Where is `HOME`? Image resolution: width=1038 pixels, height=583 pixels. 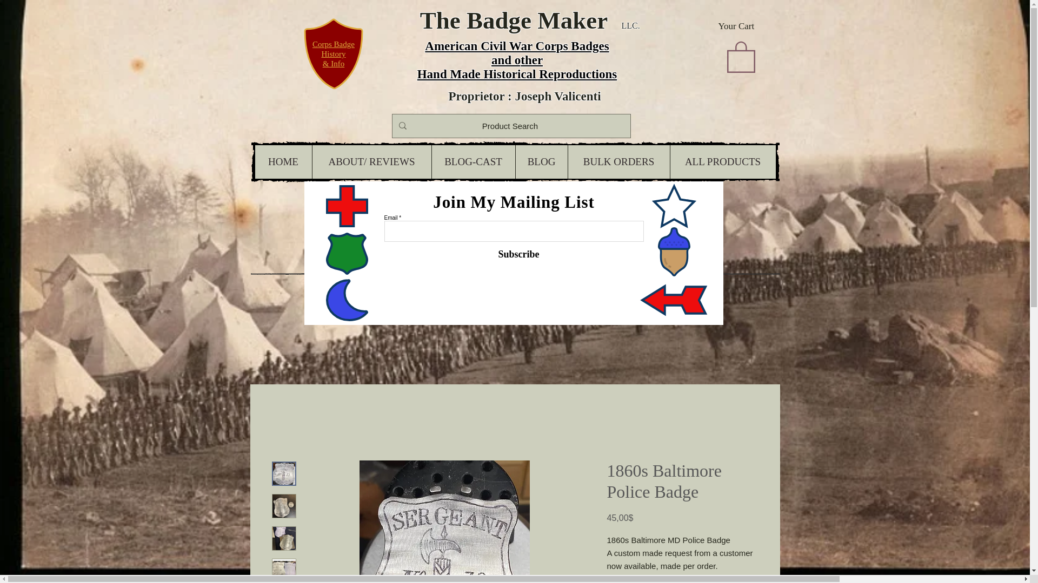
HOME is located at coordinates (283, 161).